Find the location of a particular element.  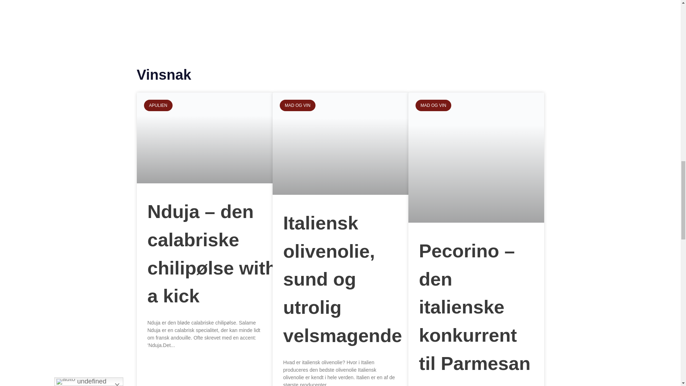

Italiensk olivenolie, sund og utrolig velsmagende is located at coordinates (342, 279).